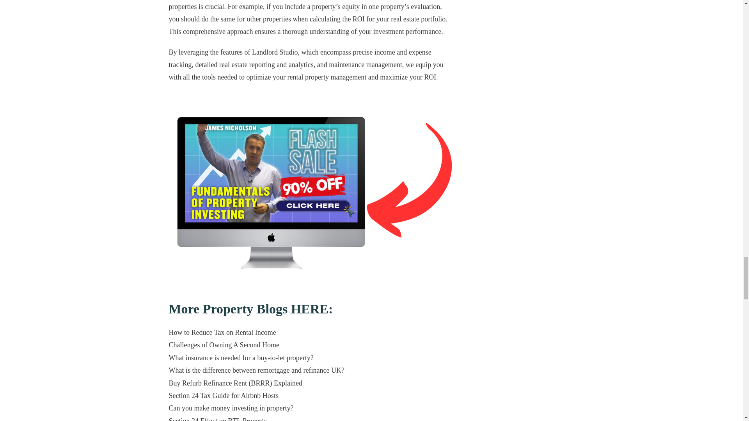  Describe the element at coordinates (231, 408) in the screenshot. I see `Can you make money investing in property?` at that location.